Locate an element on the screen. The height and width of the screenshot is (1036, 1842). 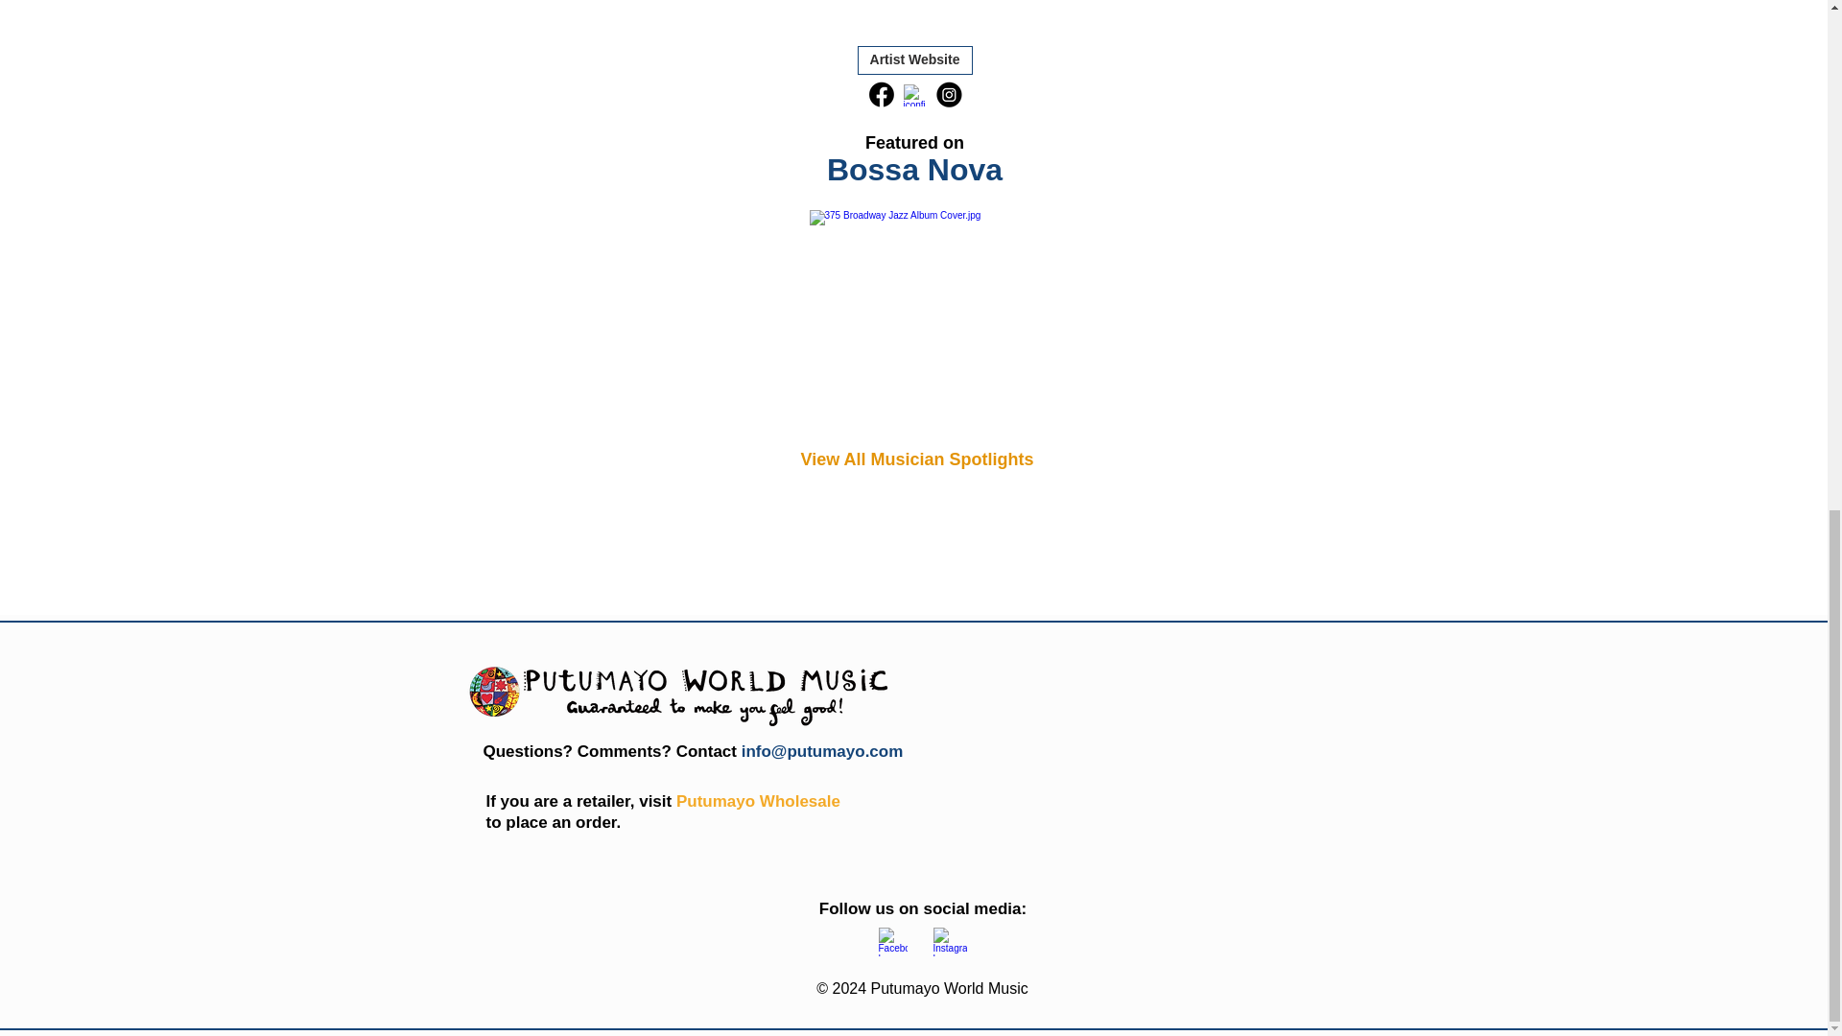
Putumayo Facebook Logo.png is located at coordinates (948, 941).